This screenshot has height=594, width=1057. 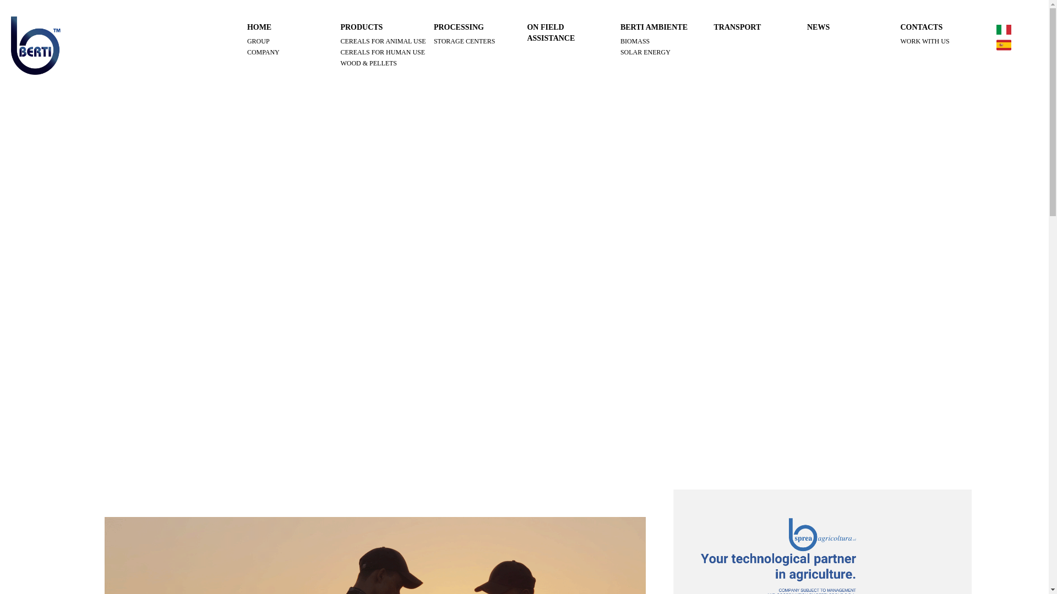 I want to click on STORAGE CENTERS, so click(x=478, y=41).